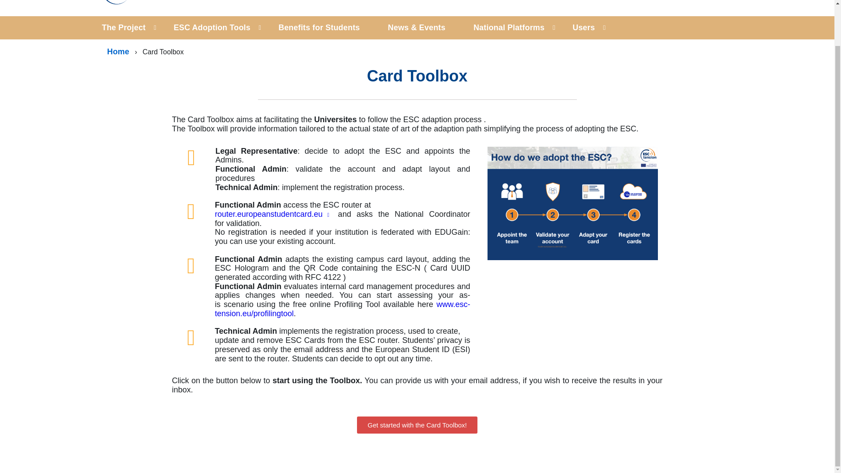 Image resolution: width=841 pixels, height=473 pixels. Describe the element at coordinates (721, 1) in the screenshot. I see `Avvia la ricerca` at that location.